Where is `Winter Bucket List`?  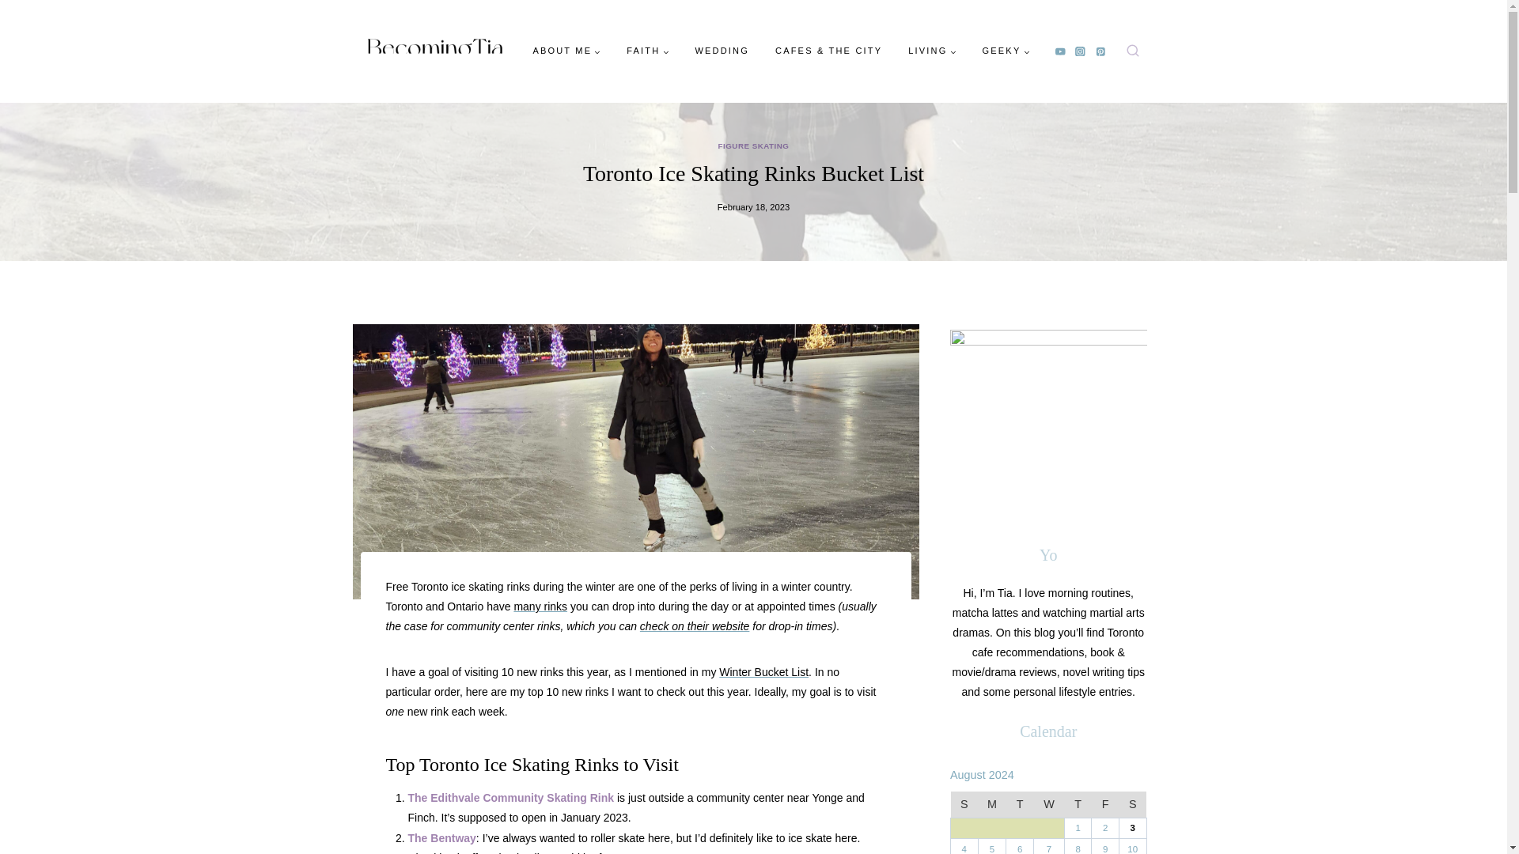 Winter Bucket List is located at coordinates (763, 672).